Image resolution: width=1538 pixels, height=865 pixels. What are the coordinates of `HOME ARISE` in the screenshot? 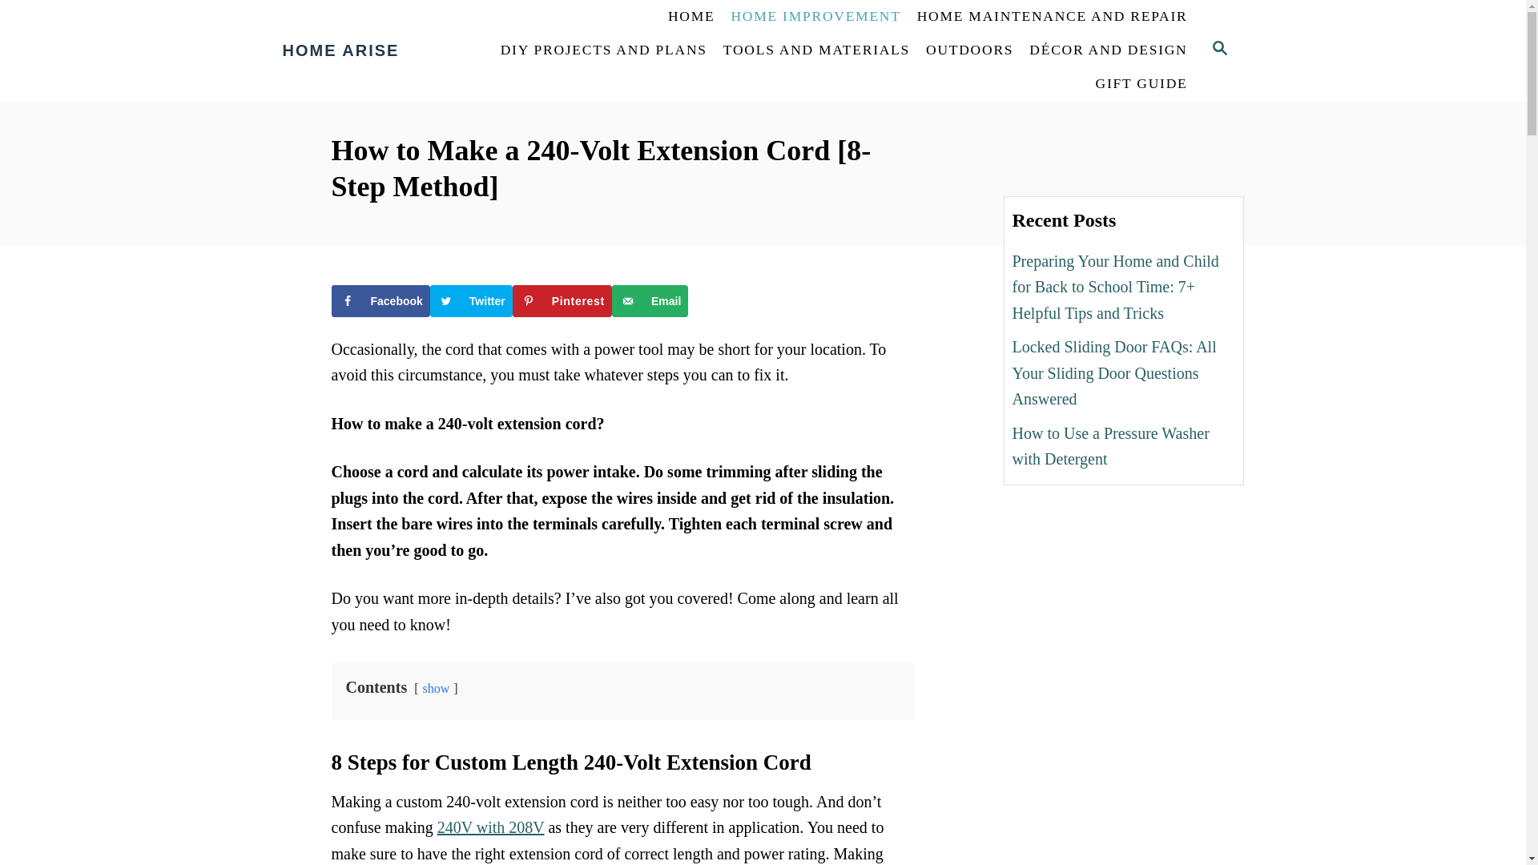 It's located at (374, 50).